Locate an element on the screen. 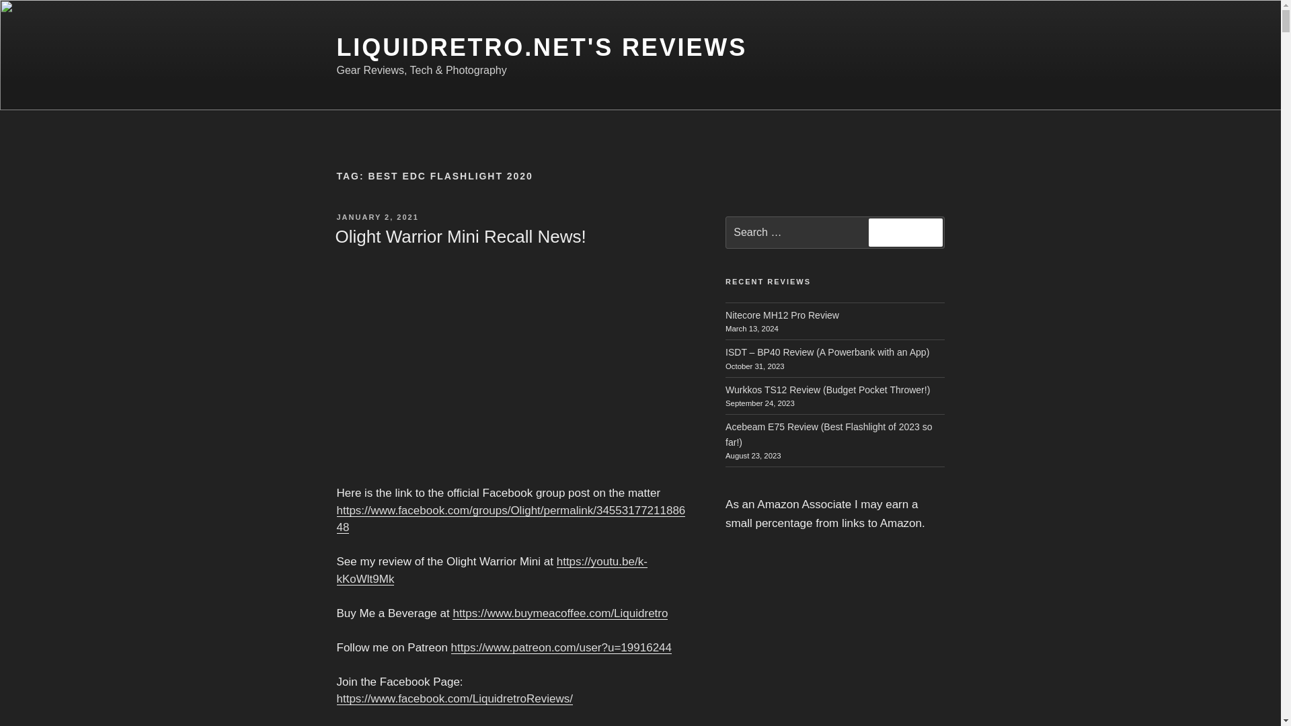 This screenshot has height=726, width=1291. Olight Warrior Mini Voluntary Return News! is located at coordinates (512, 363).